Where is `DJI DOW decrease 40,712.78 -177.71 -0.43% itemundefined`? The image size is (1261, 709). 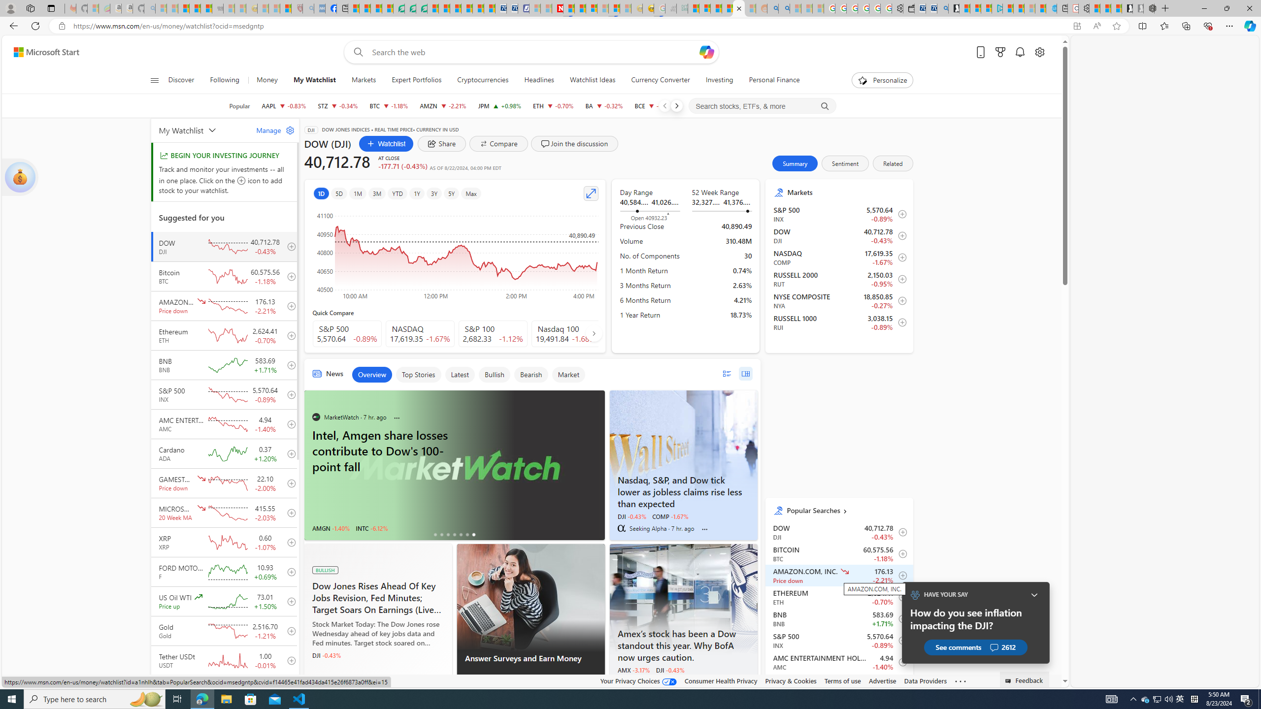
DJI DOW decrease 40,712.78 -177.71 -0.43% itemundefined is located at coordinates (839, 532).